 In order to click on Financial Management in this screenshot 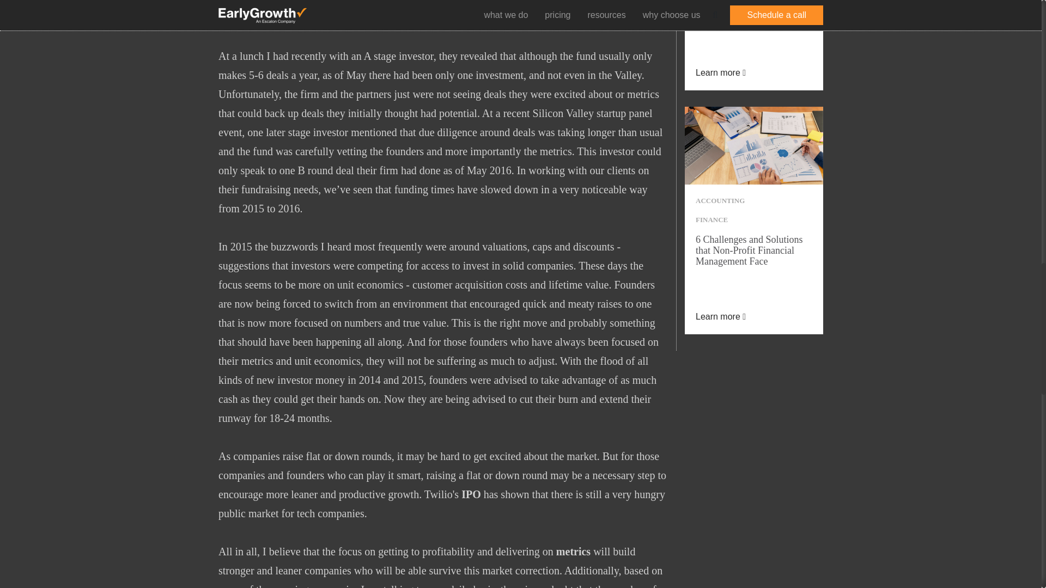, I will do `click(754, 145)`.